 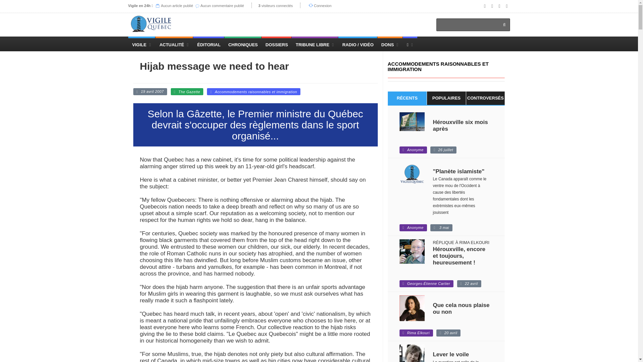 What do you see at coordinates (139, 5) in the screenshot?
I see `Vigile en 24h` at bounding box center [139, 5].